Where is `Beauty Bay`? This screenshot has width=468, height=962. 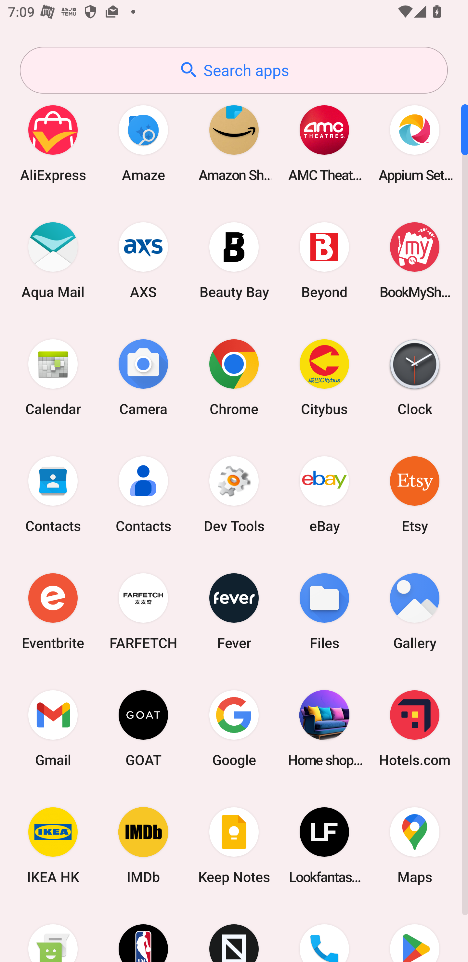
Beauty Bay is located at coordinates (234, 260).